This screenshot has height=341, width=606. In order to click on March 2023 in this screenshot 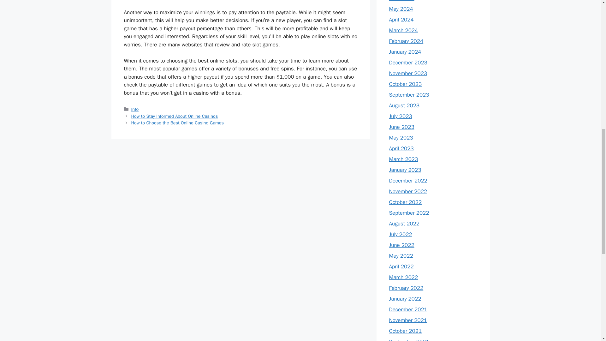, I will do `click(403, 159)`.